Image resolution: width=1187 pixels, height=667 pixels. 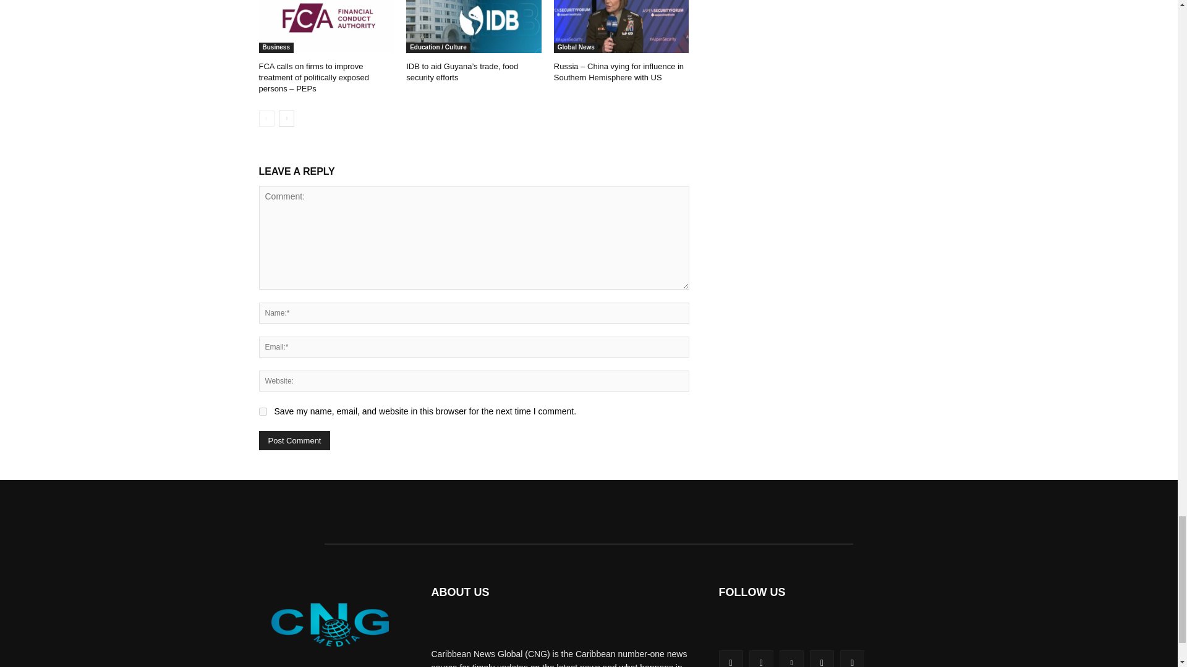 I want to click on Post Comment, so click(x=294, y=440).